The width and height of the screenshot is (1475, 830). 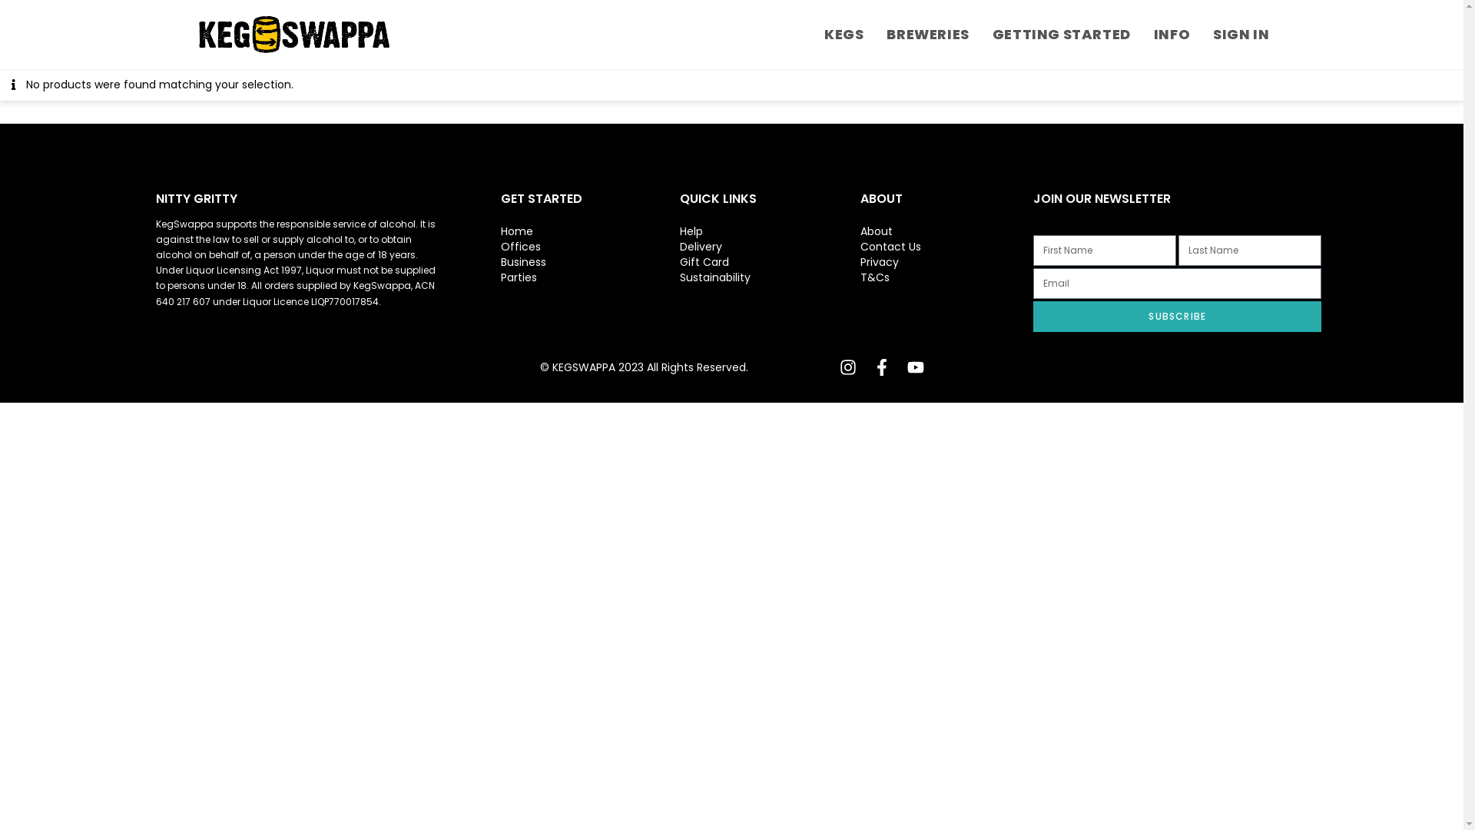 I want to click on Home, so click(x=590, y=231).